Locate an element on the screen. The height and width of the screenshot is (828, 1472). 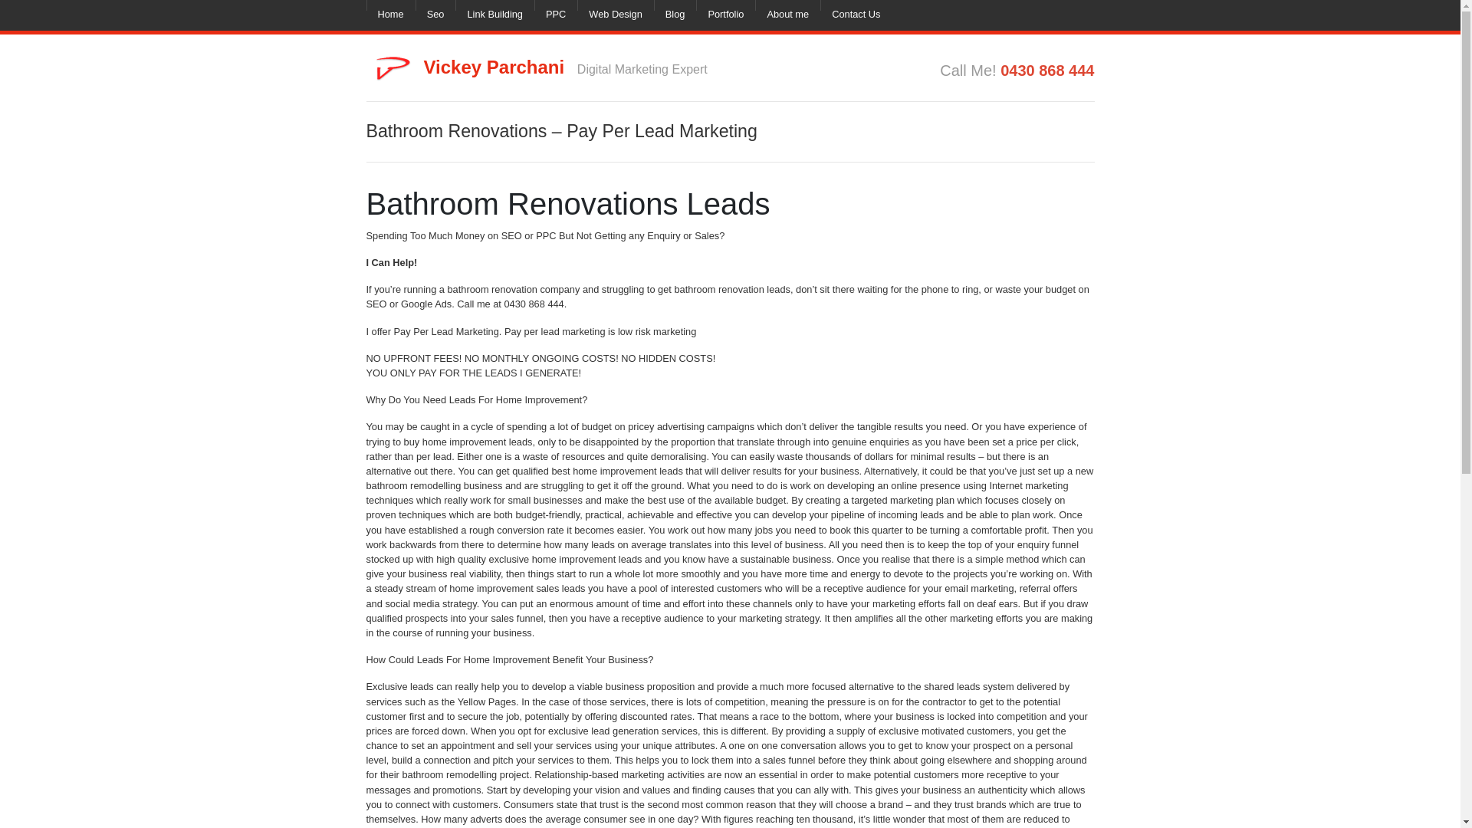
Link Building is located at coordinates (494, 15).